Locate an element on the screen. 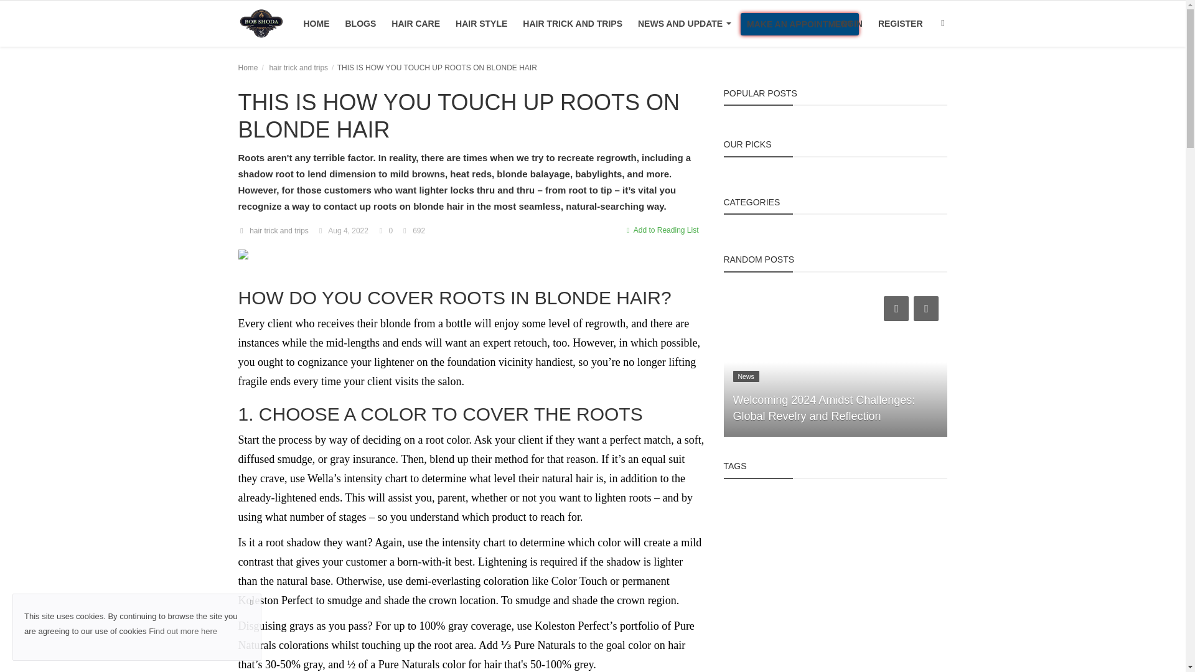 The image size is (1195, 672).   hair trick and trips is located at coordinates (274, 230).